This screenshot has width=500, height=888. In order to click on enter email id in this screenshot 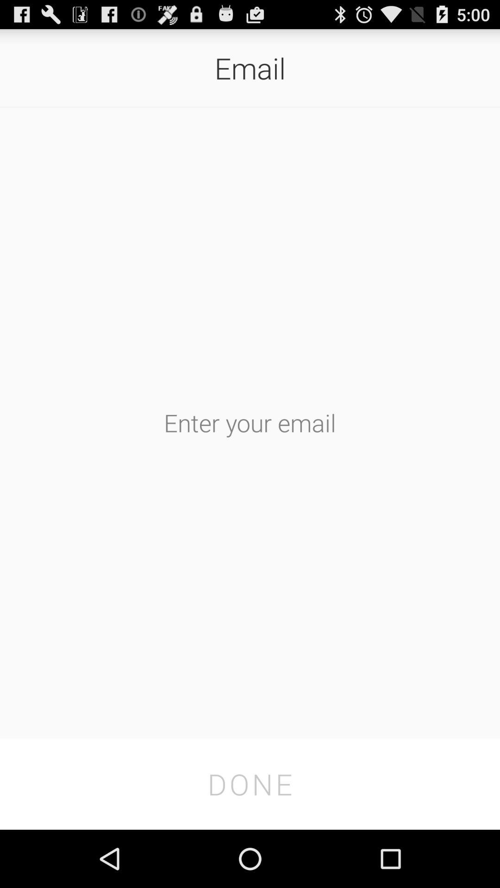, I will do `click(250, 423)`.